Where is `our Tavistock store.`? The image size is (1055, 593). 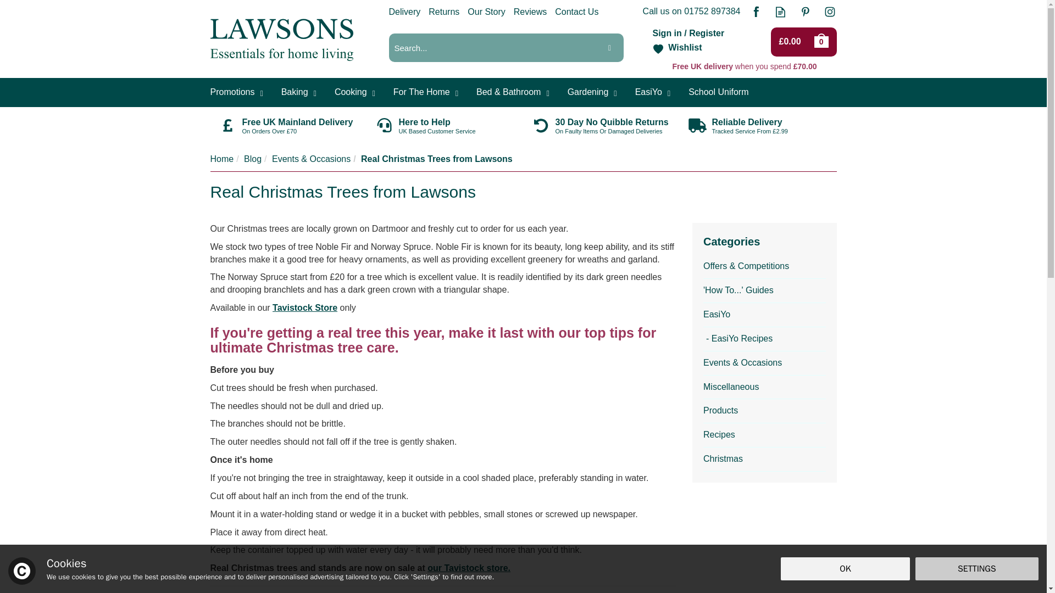 our Tavistock store. is located at coordinates (469, 568).